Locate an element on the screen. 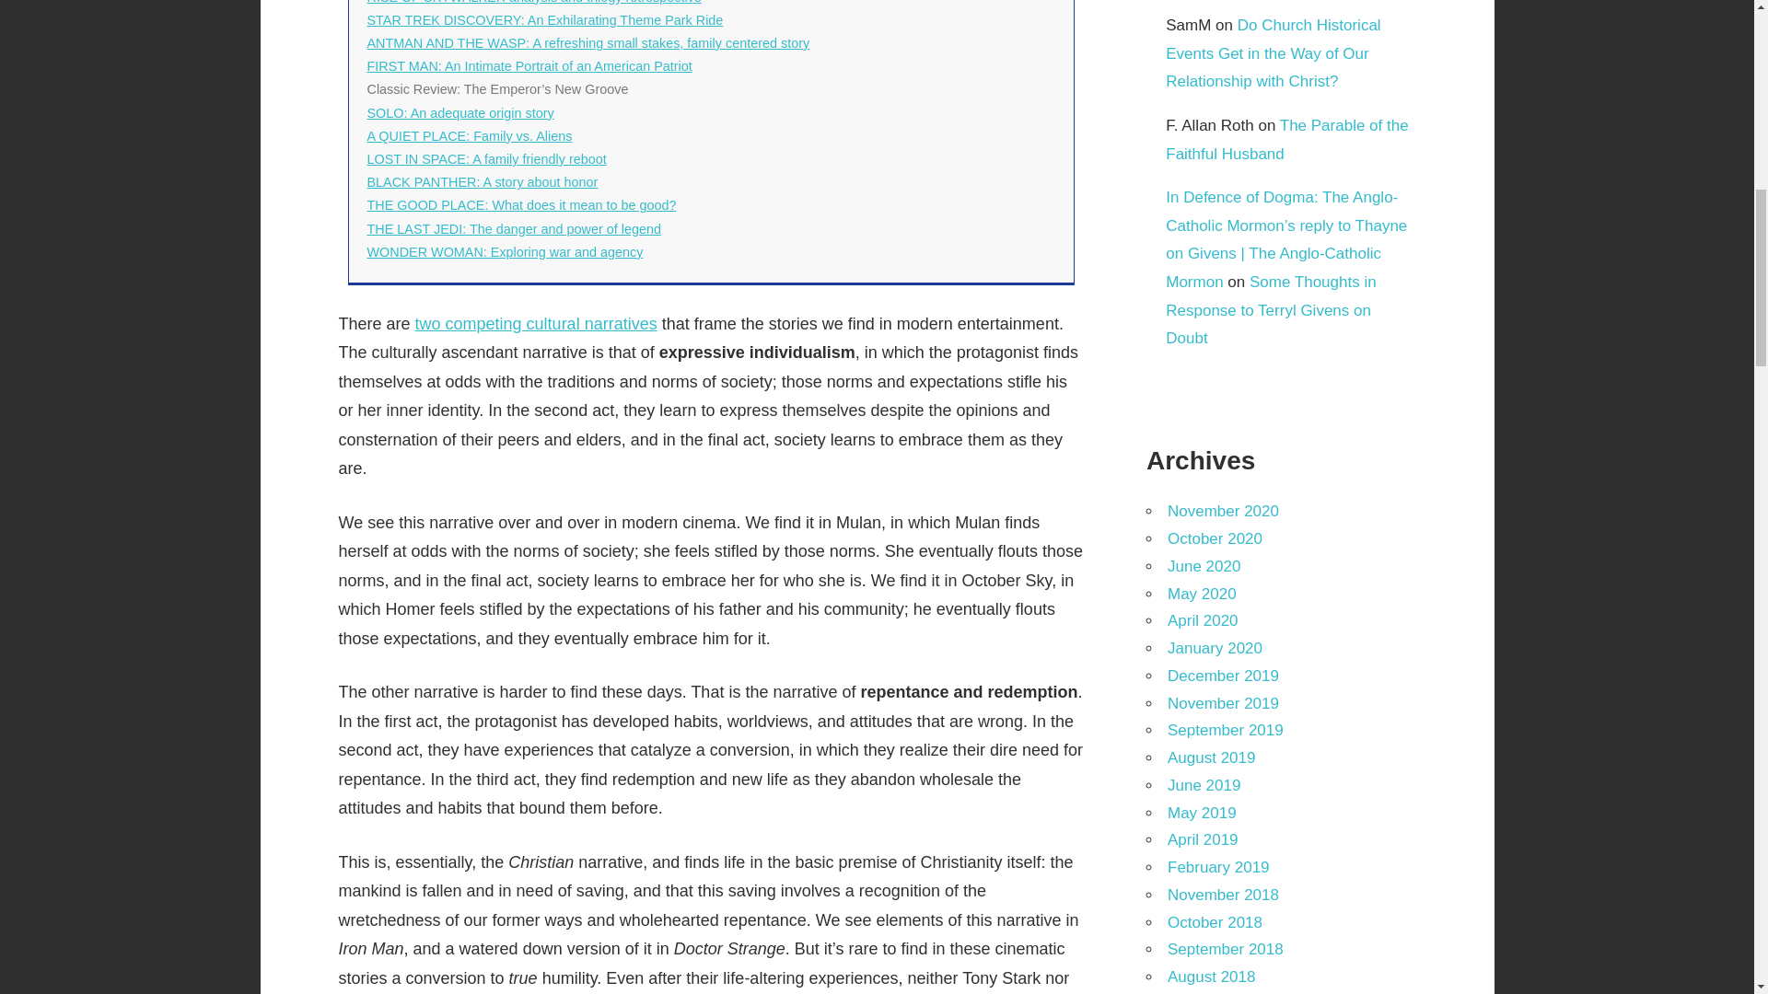 The image size is (1768, 994). THE GOOD PLACE: What does it mean to be good? is located at coordinates (520, 204).